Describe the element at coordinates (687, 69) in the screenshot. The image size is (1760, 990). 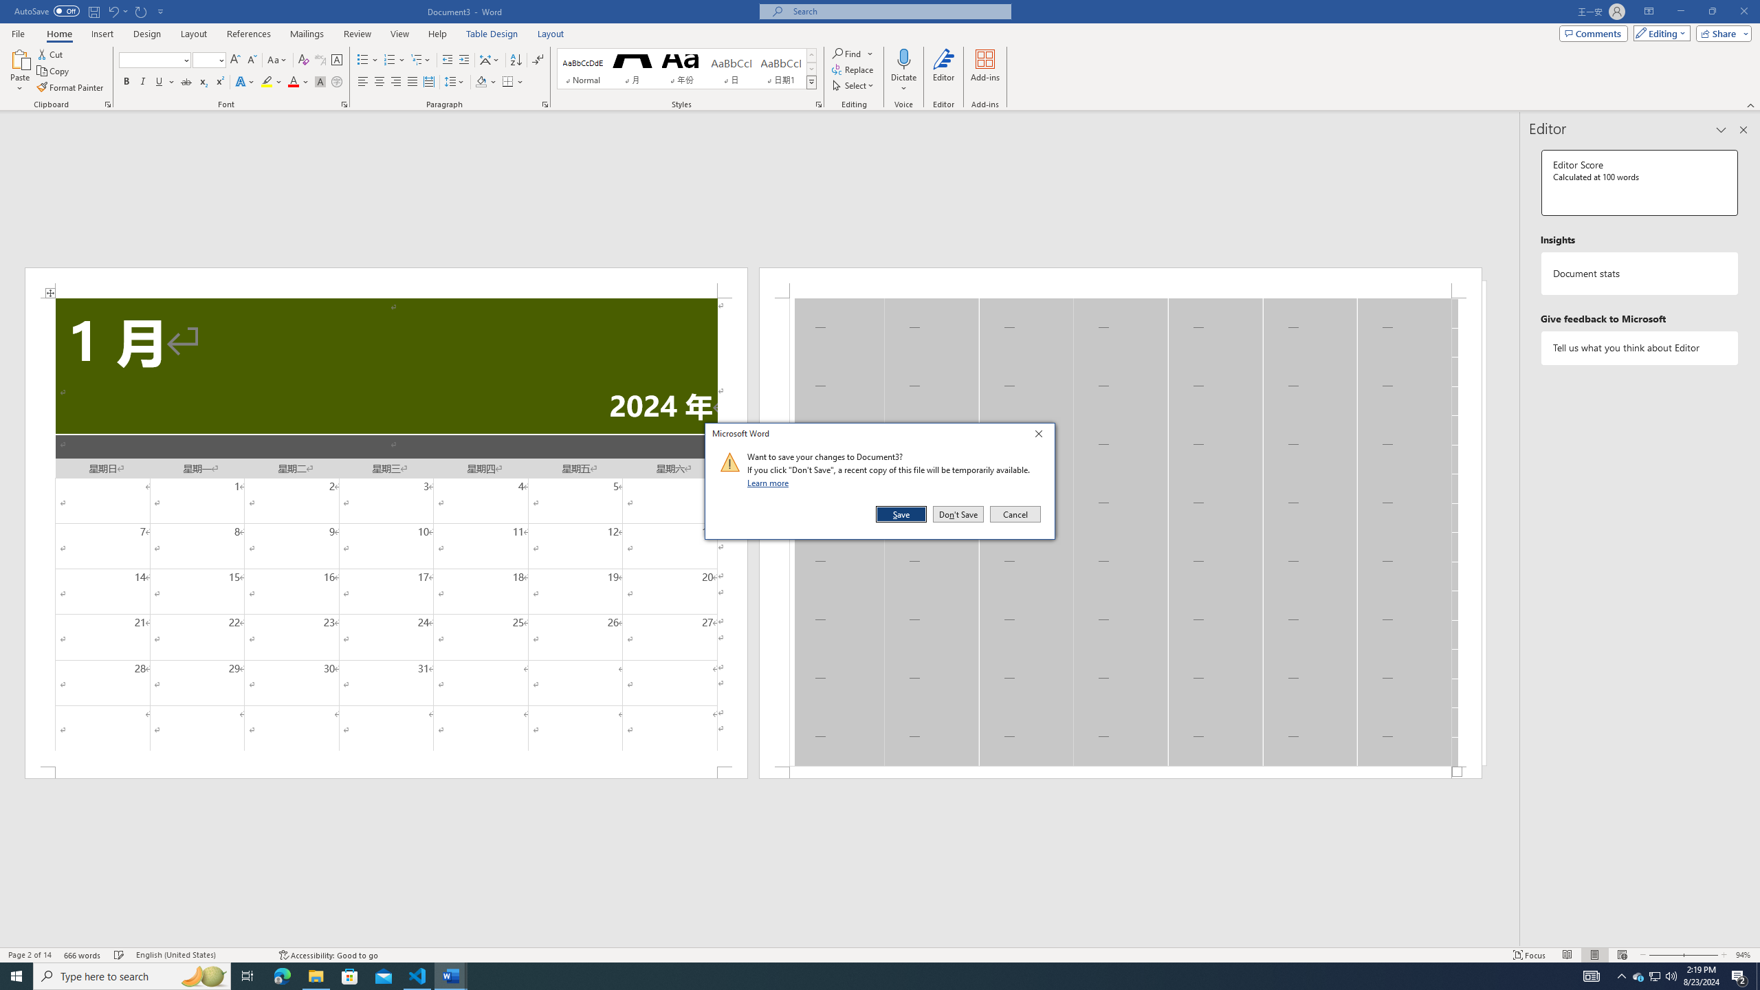
I see `AutomationID: QuickStylesGallery` at that location.